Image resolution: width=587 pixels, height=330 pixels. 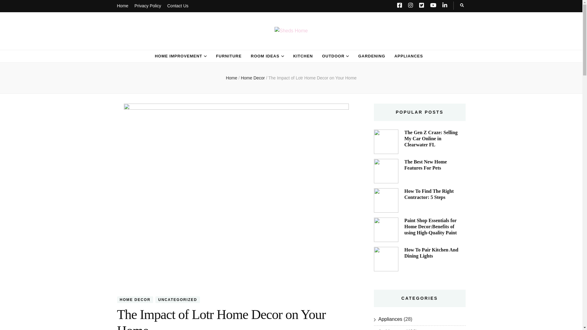 What do you see at coordinates (312, 78) in the screenshot?
I see `The Impact of Lotr Home Decor on Your Home` at bounding box center [312, 78].